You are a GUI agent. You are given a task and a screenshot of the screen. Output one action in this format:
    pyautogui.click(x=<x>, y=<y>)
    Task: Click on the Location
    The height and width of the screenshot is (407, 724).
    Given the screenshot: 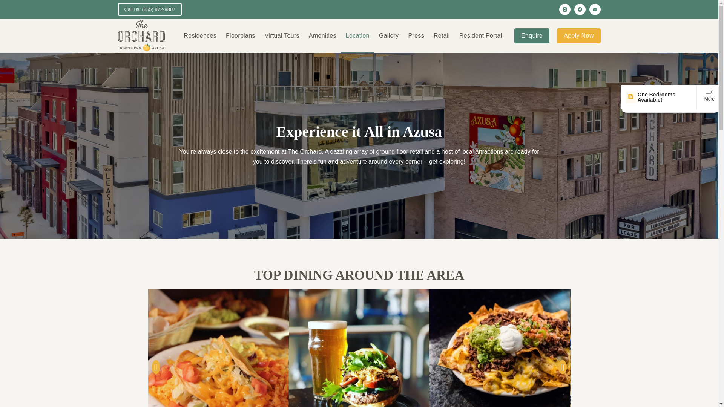 What is the action you would take?
    pyautogui.click(x=357, y=35)
    